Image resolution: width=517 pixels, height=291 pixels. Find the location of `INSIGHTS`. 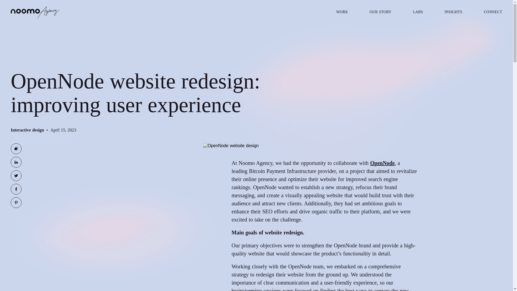

INSIGHTS is located at coordinates (453, 12).